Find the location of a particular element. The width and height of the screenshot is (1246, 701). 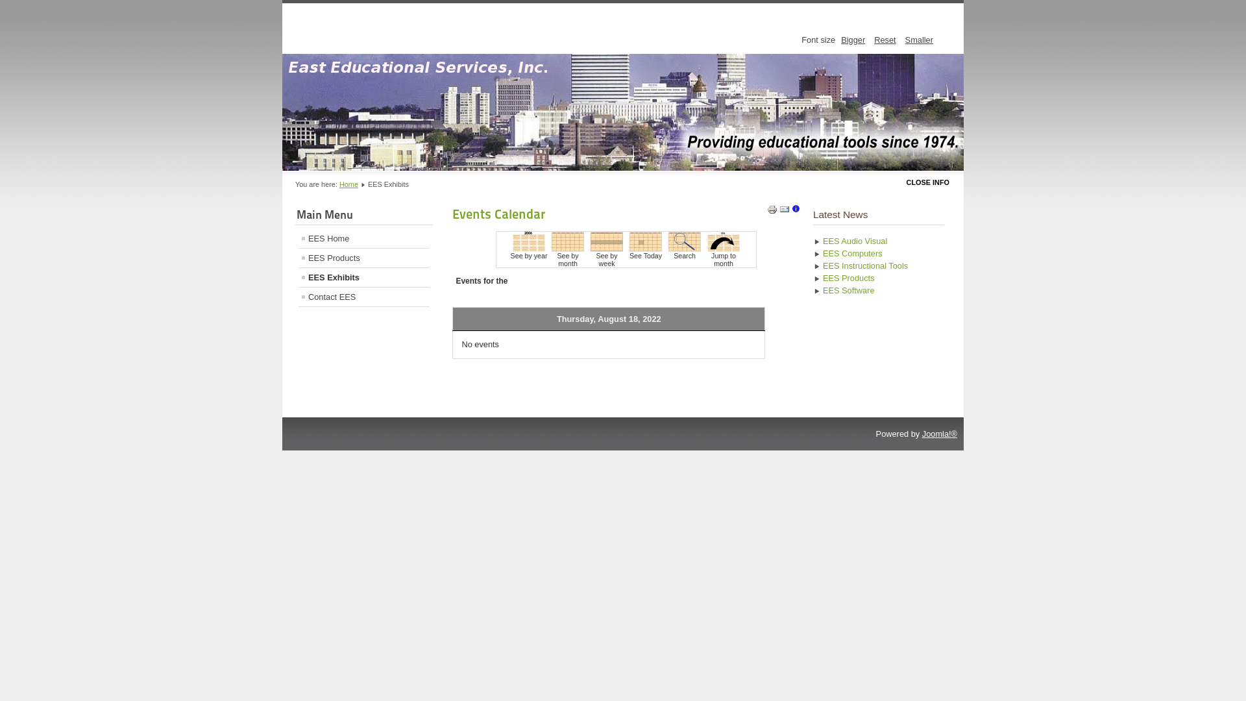

EES Computers is located at coordinates (879, 253).